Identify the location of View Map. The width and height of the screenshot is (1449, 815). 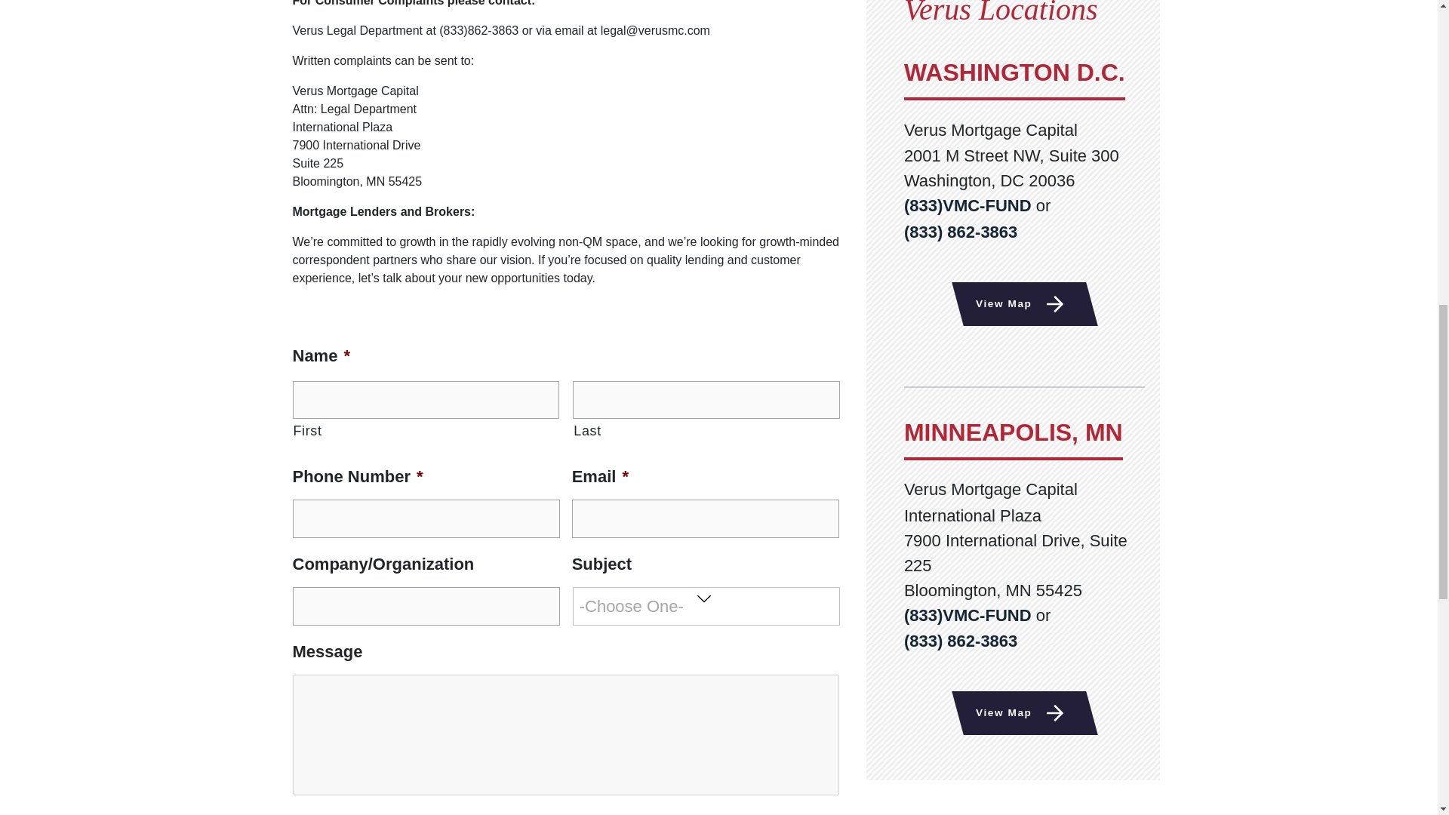
(1019, 712).